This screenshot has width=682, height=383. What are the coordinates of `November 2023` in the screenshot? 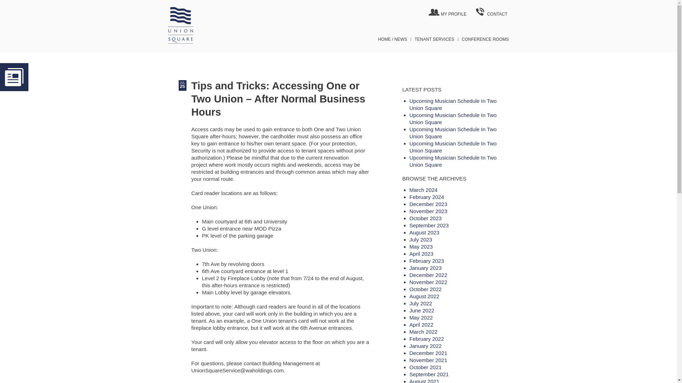 It's located at (428, 211).